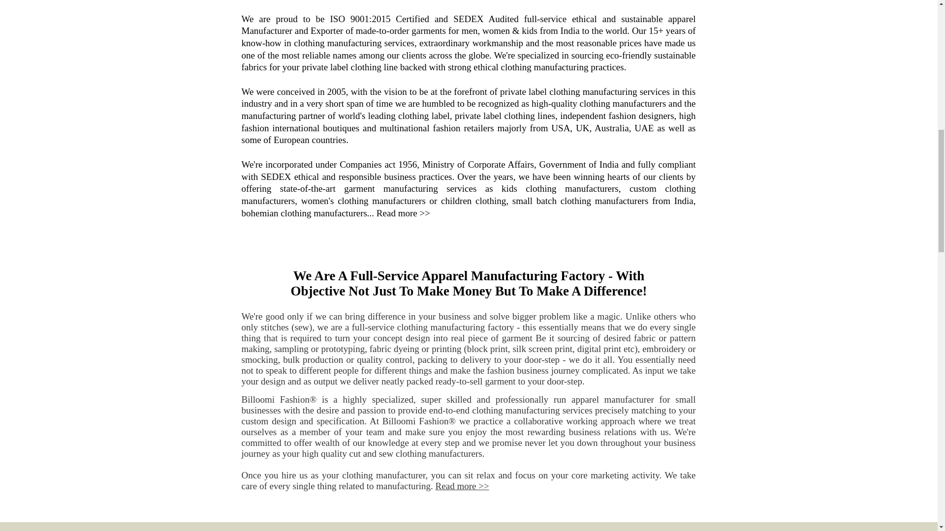  I want to click on women's clothing manufacturers, so click(363, 201).